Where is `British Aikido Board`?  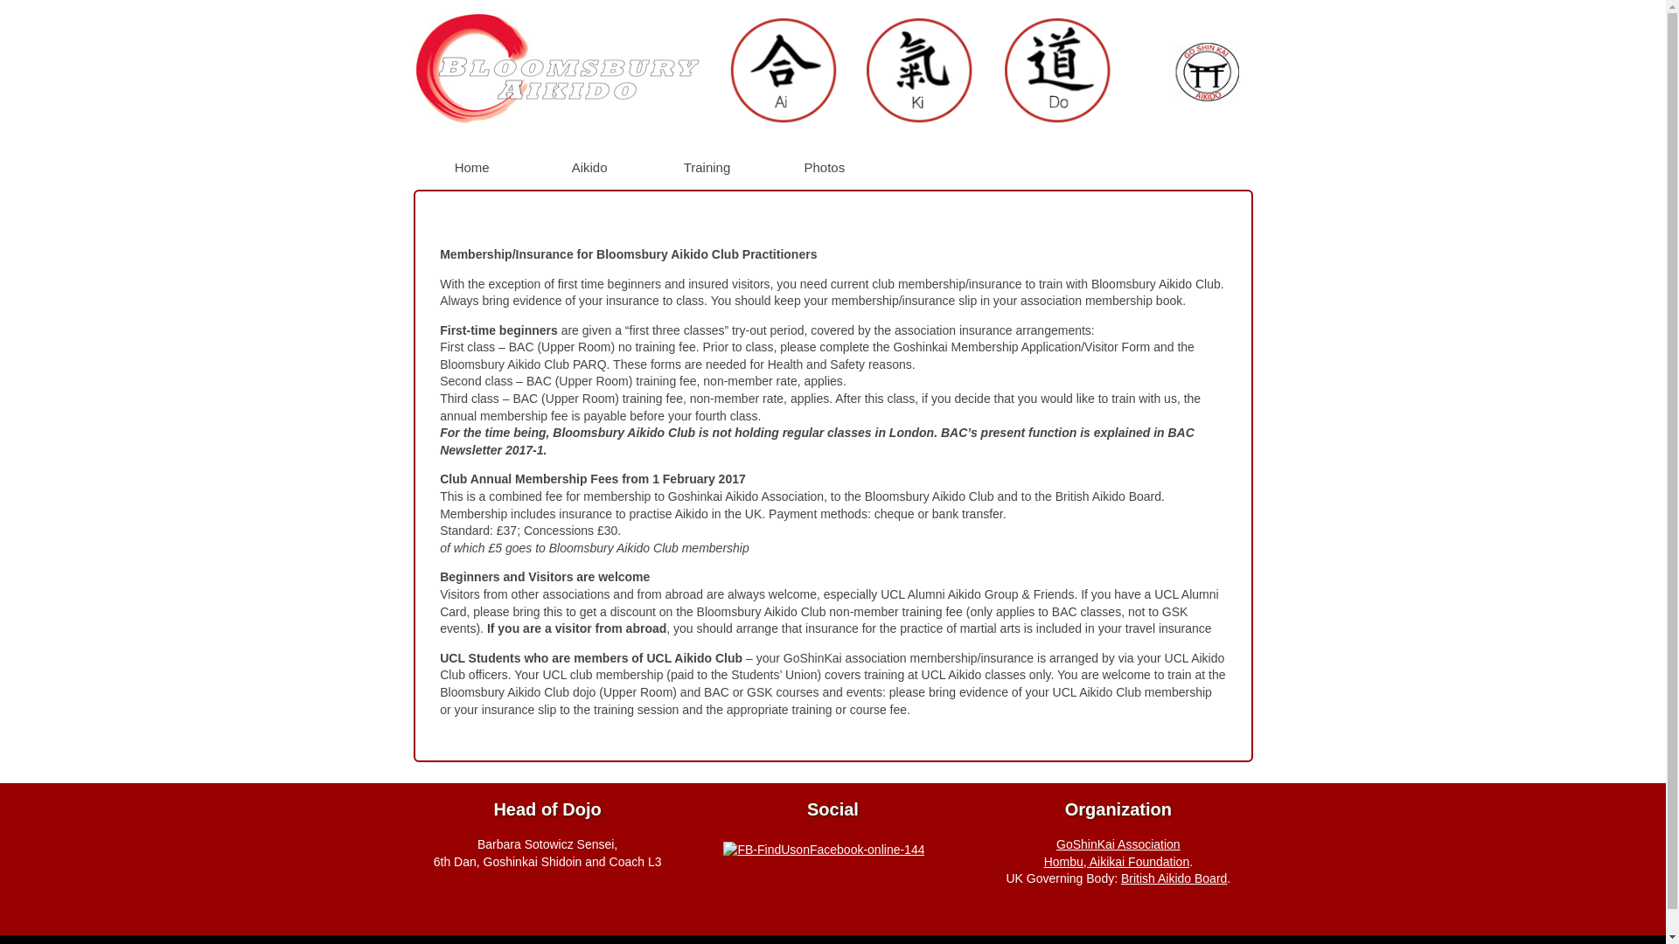 British Aikido Board is located at coordinates (1174, 878).